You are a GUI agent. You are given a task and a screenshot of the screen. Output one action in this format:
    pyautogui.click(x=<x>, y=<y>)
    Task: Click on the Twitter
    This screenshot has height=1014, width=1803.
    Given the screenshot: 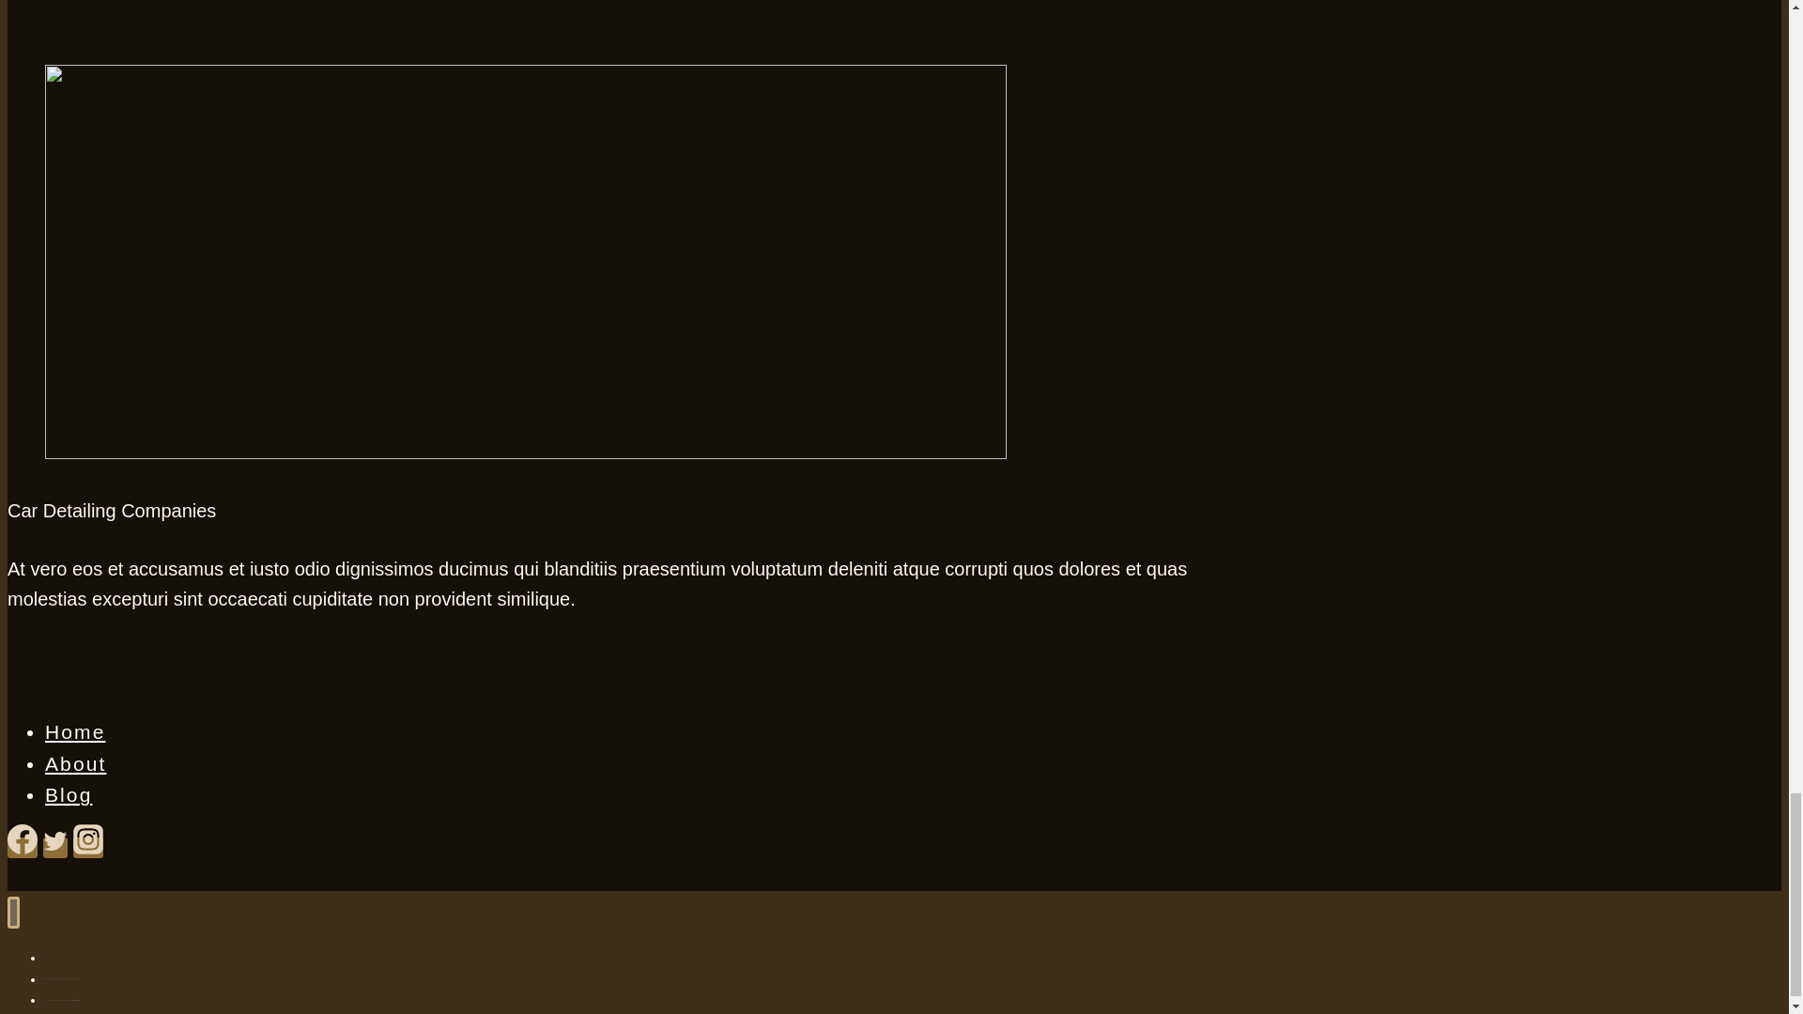 What is the action you would take?
    pyautogui.click(x=55, y=847)
    